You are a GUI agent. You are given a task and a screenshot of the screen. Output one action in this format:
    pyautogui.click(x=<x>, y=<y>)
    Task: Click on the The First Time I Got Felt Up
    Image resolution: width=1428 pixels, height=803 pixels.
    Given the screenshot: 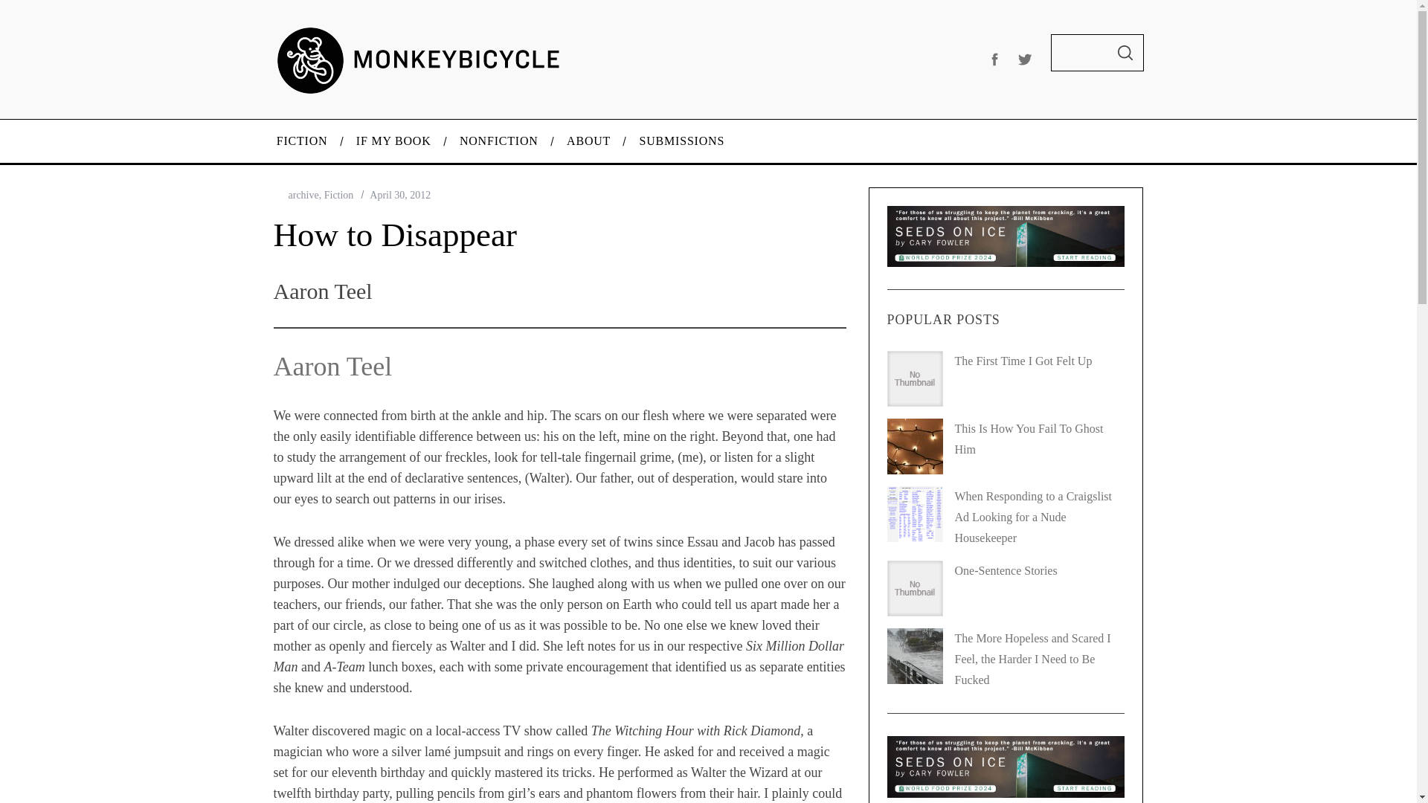 What is the action you would take?
    pyautogui.click(x=1023, y=361)
    